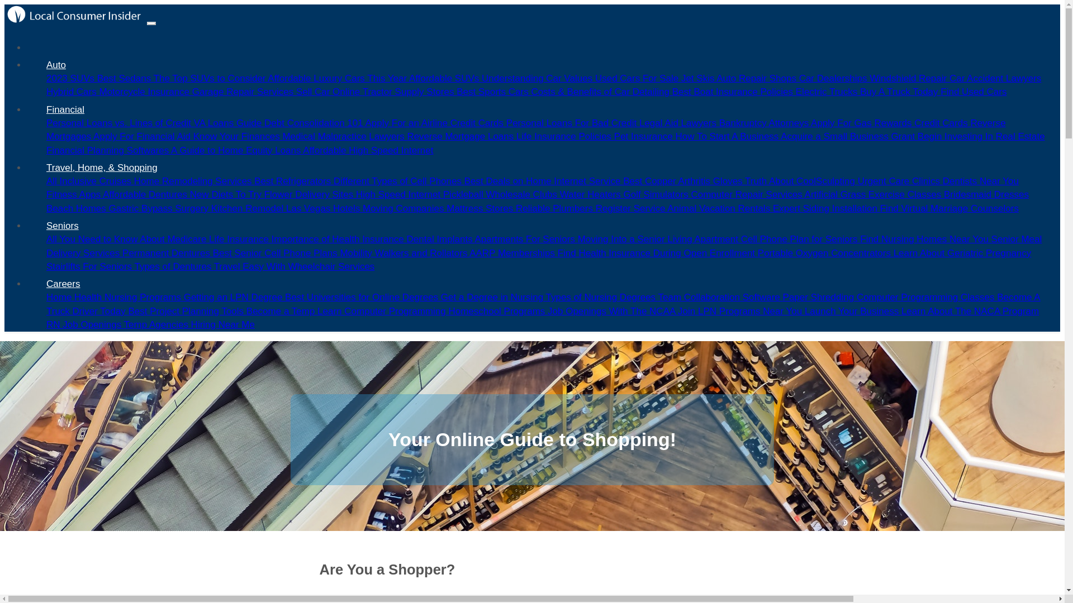 The width and height of the screenshot is (1073, 603). What do you see at coordinates (900, 92) in the screenshot?
I see `Buy A Truck Today` at bounding box center [900, 92].